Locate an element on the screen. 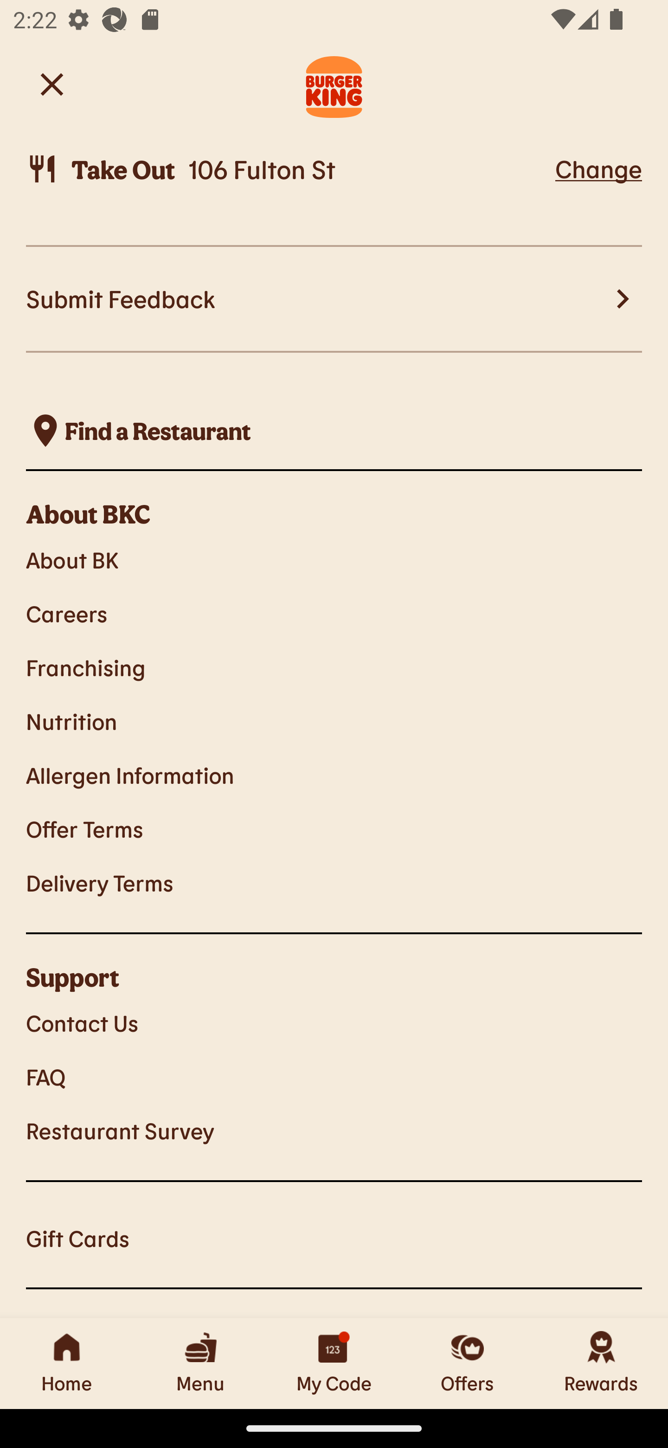 This screenshot has width=668, height=1448. Home is located at coordinates (67, 1363).